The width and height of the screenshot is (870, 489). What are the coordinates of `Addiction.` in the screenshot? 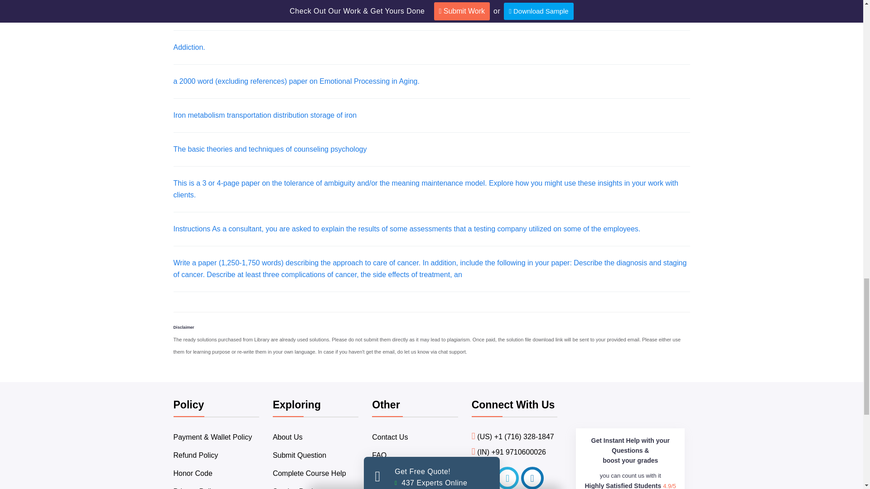 It's located at (188, 47).